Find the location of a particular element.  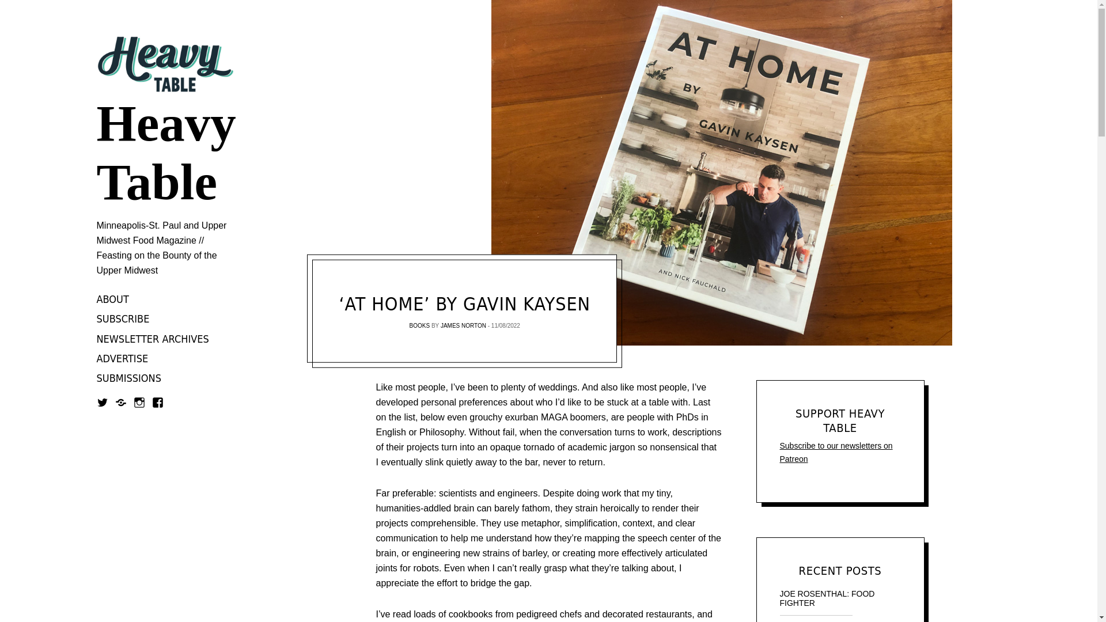

JAMES NORTON is located at coordinates (463, 326).